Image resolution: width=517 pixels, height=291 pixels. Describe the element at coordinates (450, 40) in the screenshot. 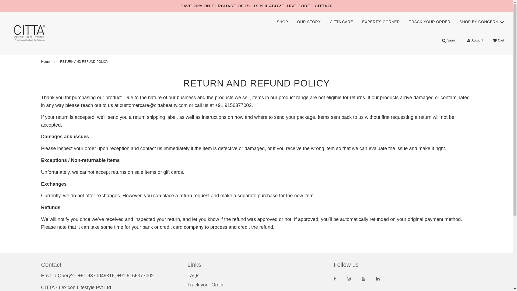

I see `Search` at that location.